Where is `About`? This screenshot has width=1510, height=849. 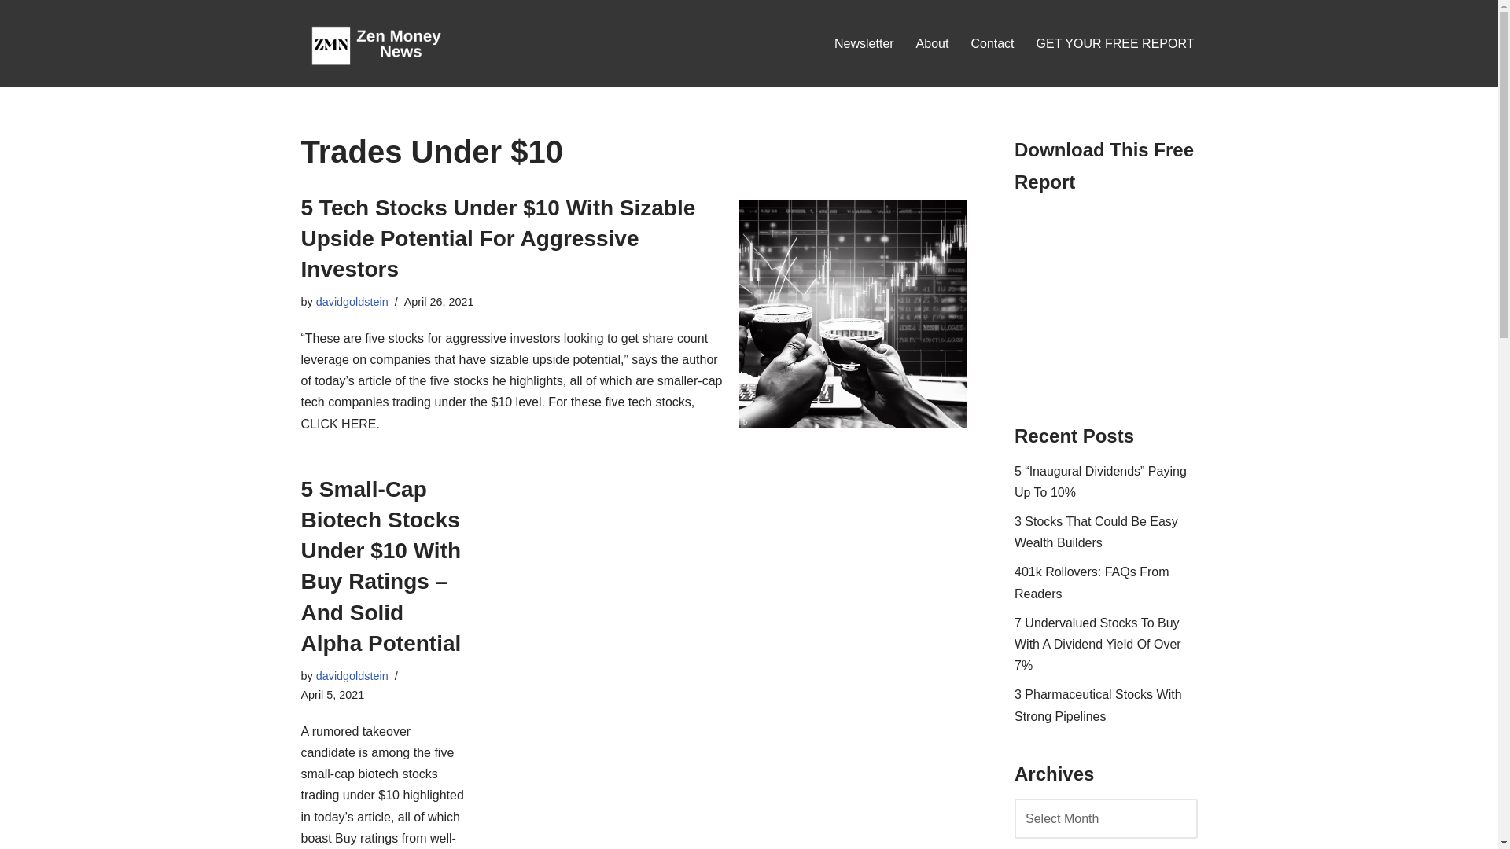 About is located at coordinates (933, 44).